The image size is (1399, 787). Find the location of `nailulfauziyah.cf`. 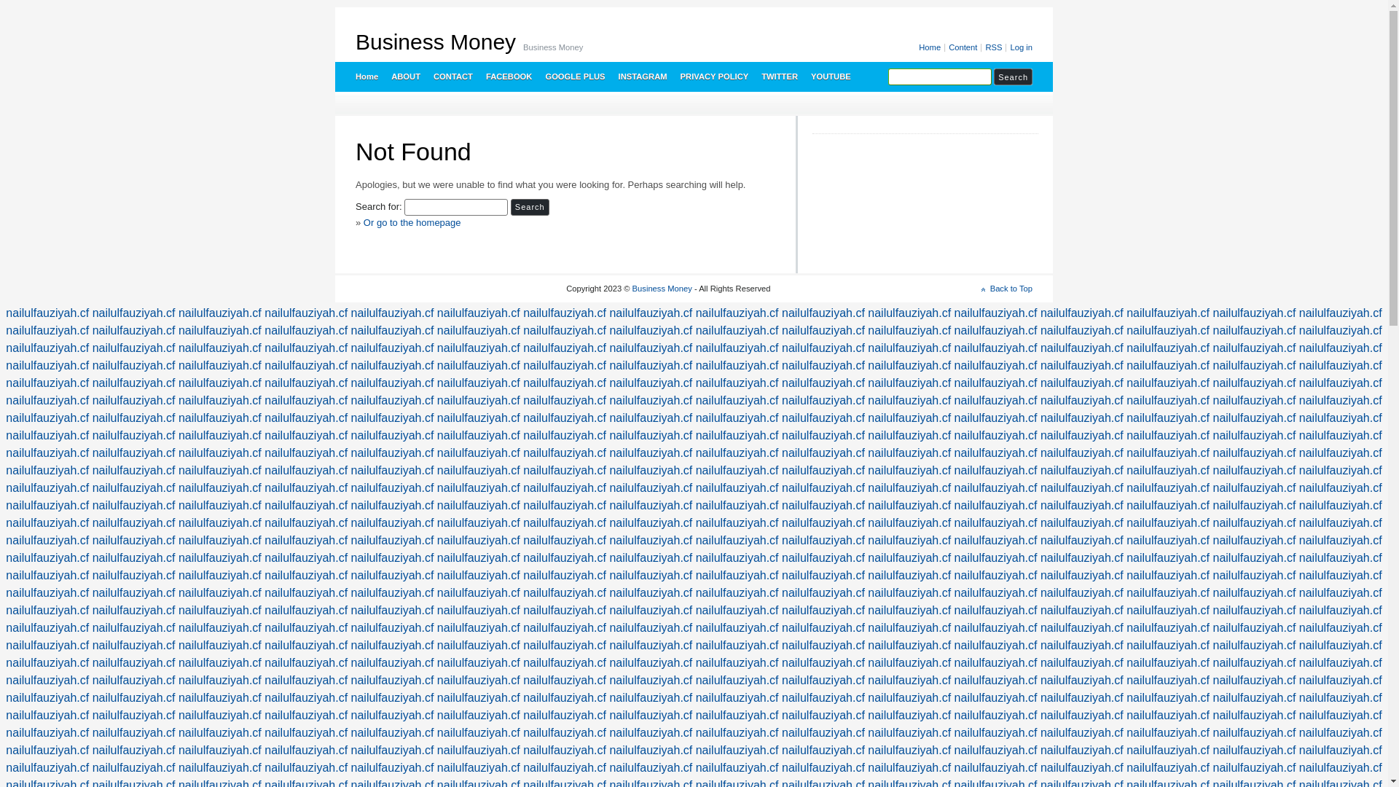

nailulfauziyah.cf is located at coordinates (393, 541).